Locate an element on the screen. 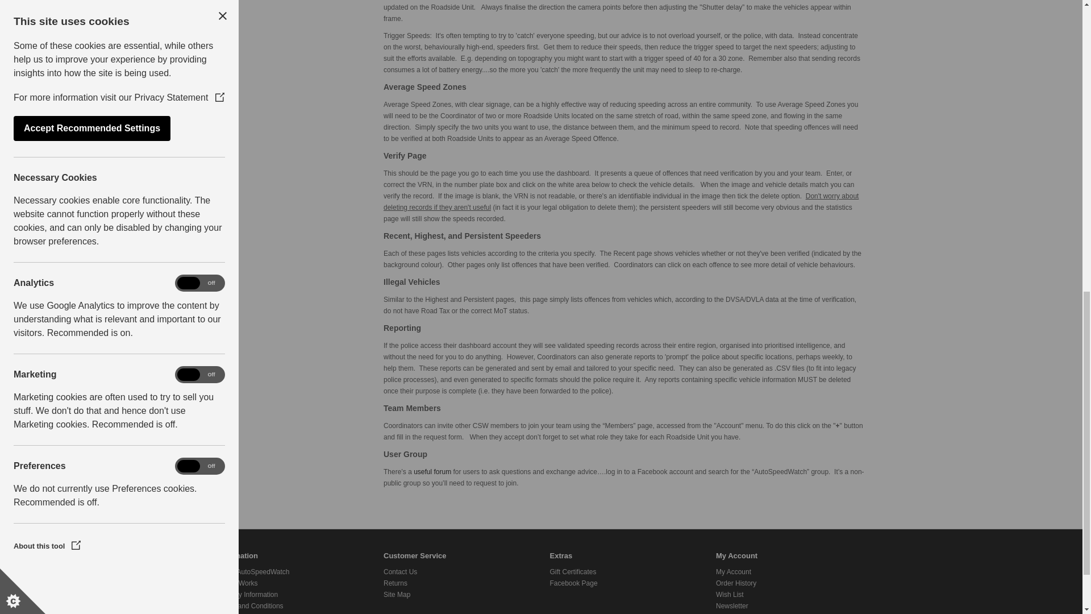 The width and height of the screenshot is (1091, 614). Returns is located at coordinates (395, 583).